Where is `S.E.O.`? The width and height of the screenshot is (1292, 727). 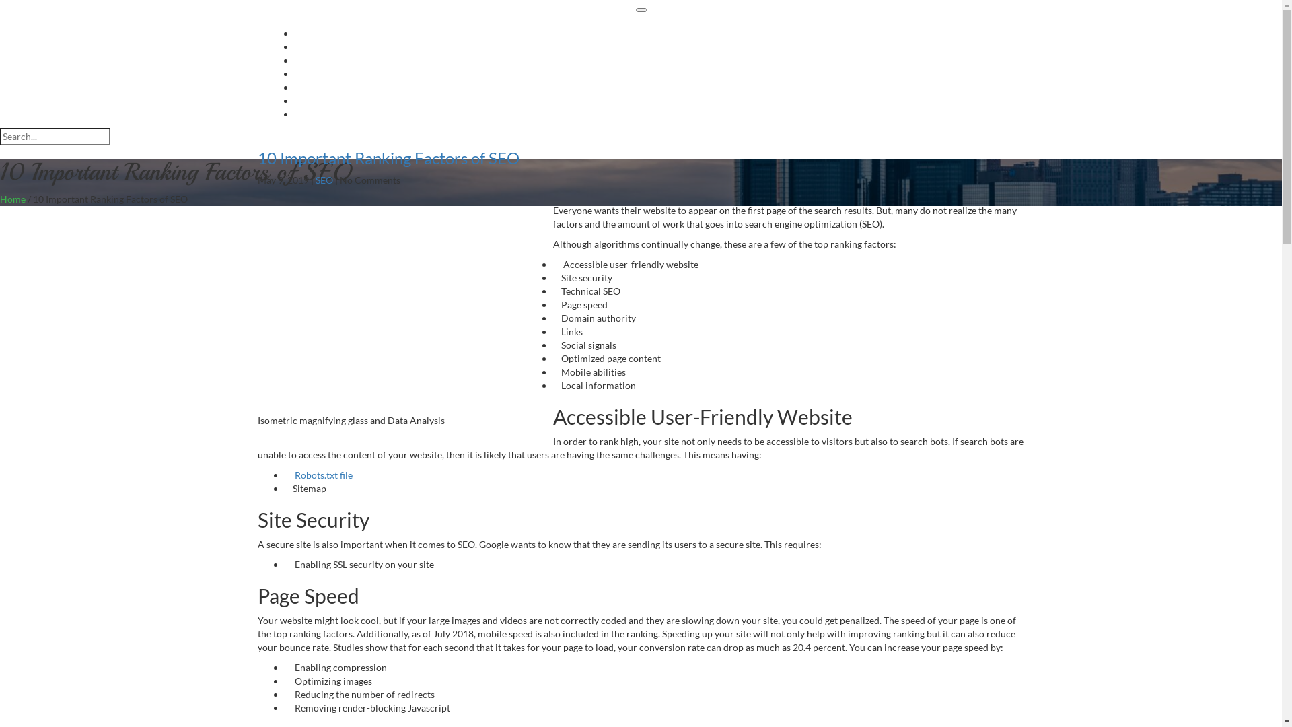 S.E.O. is located at coordinates (654, 61).